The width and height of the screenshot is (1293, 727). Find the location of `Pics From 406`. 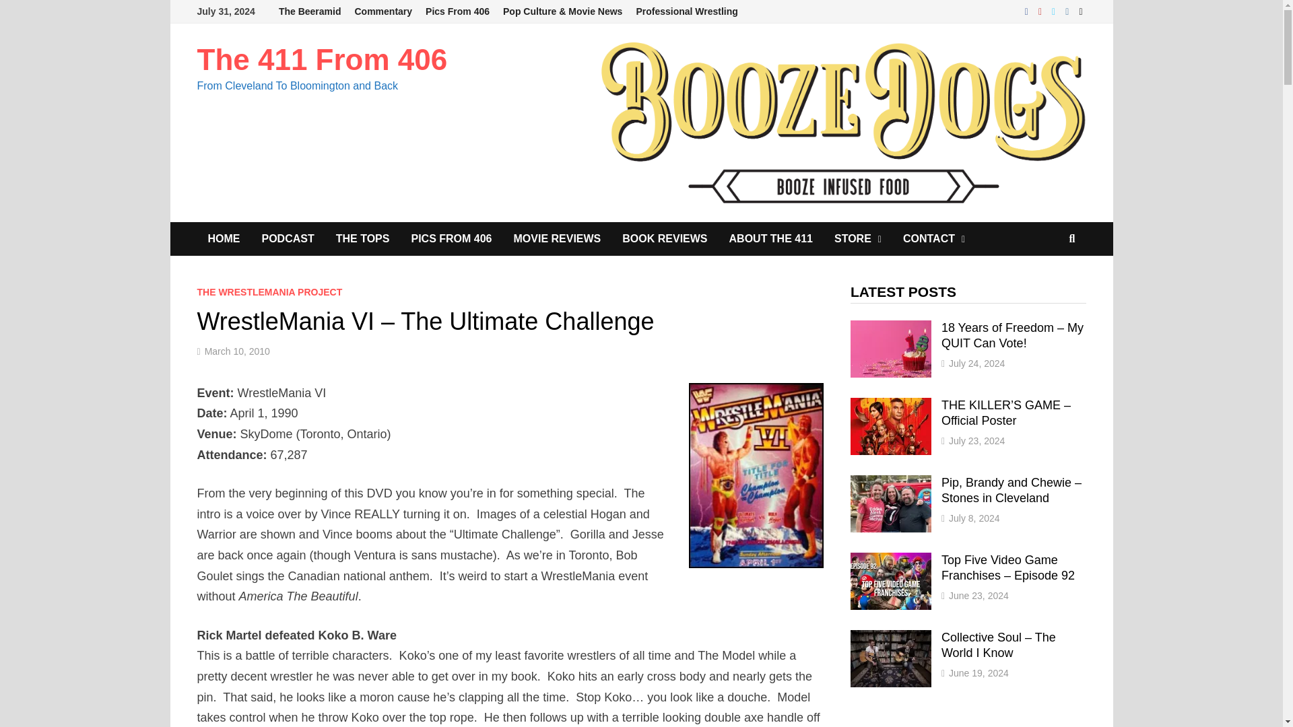

Pics From 406 is located at coordinates (458, 11).